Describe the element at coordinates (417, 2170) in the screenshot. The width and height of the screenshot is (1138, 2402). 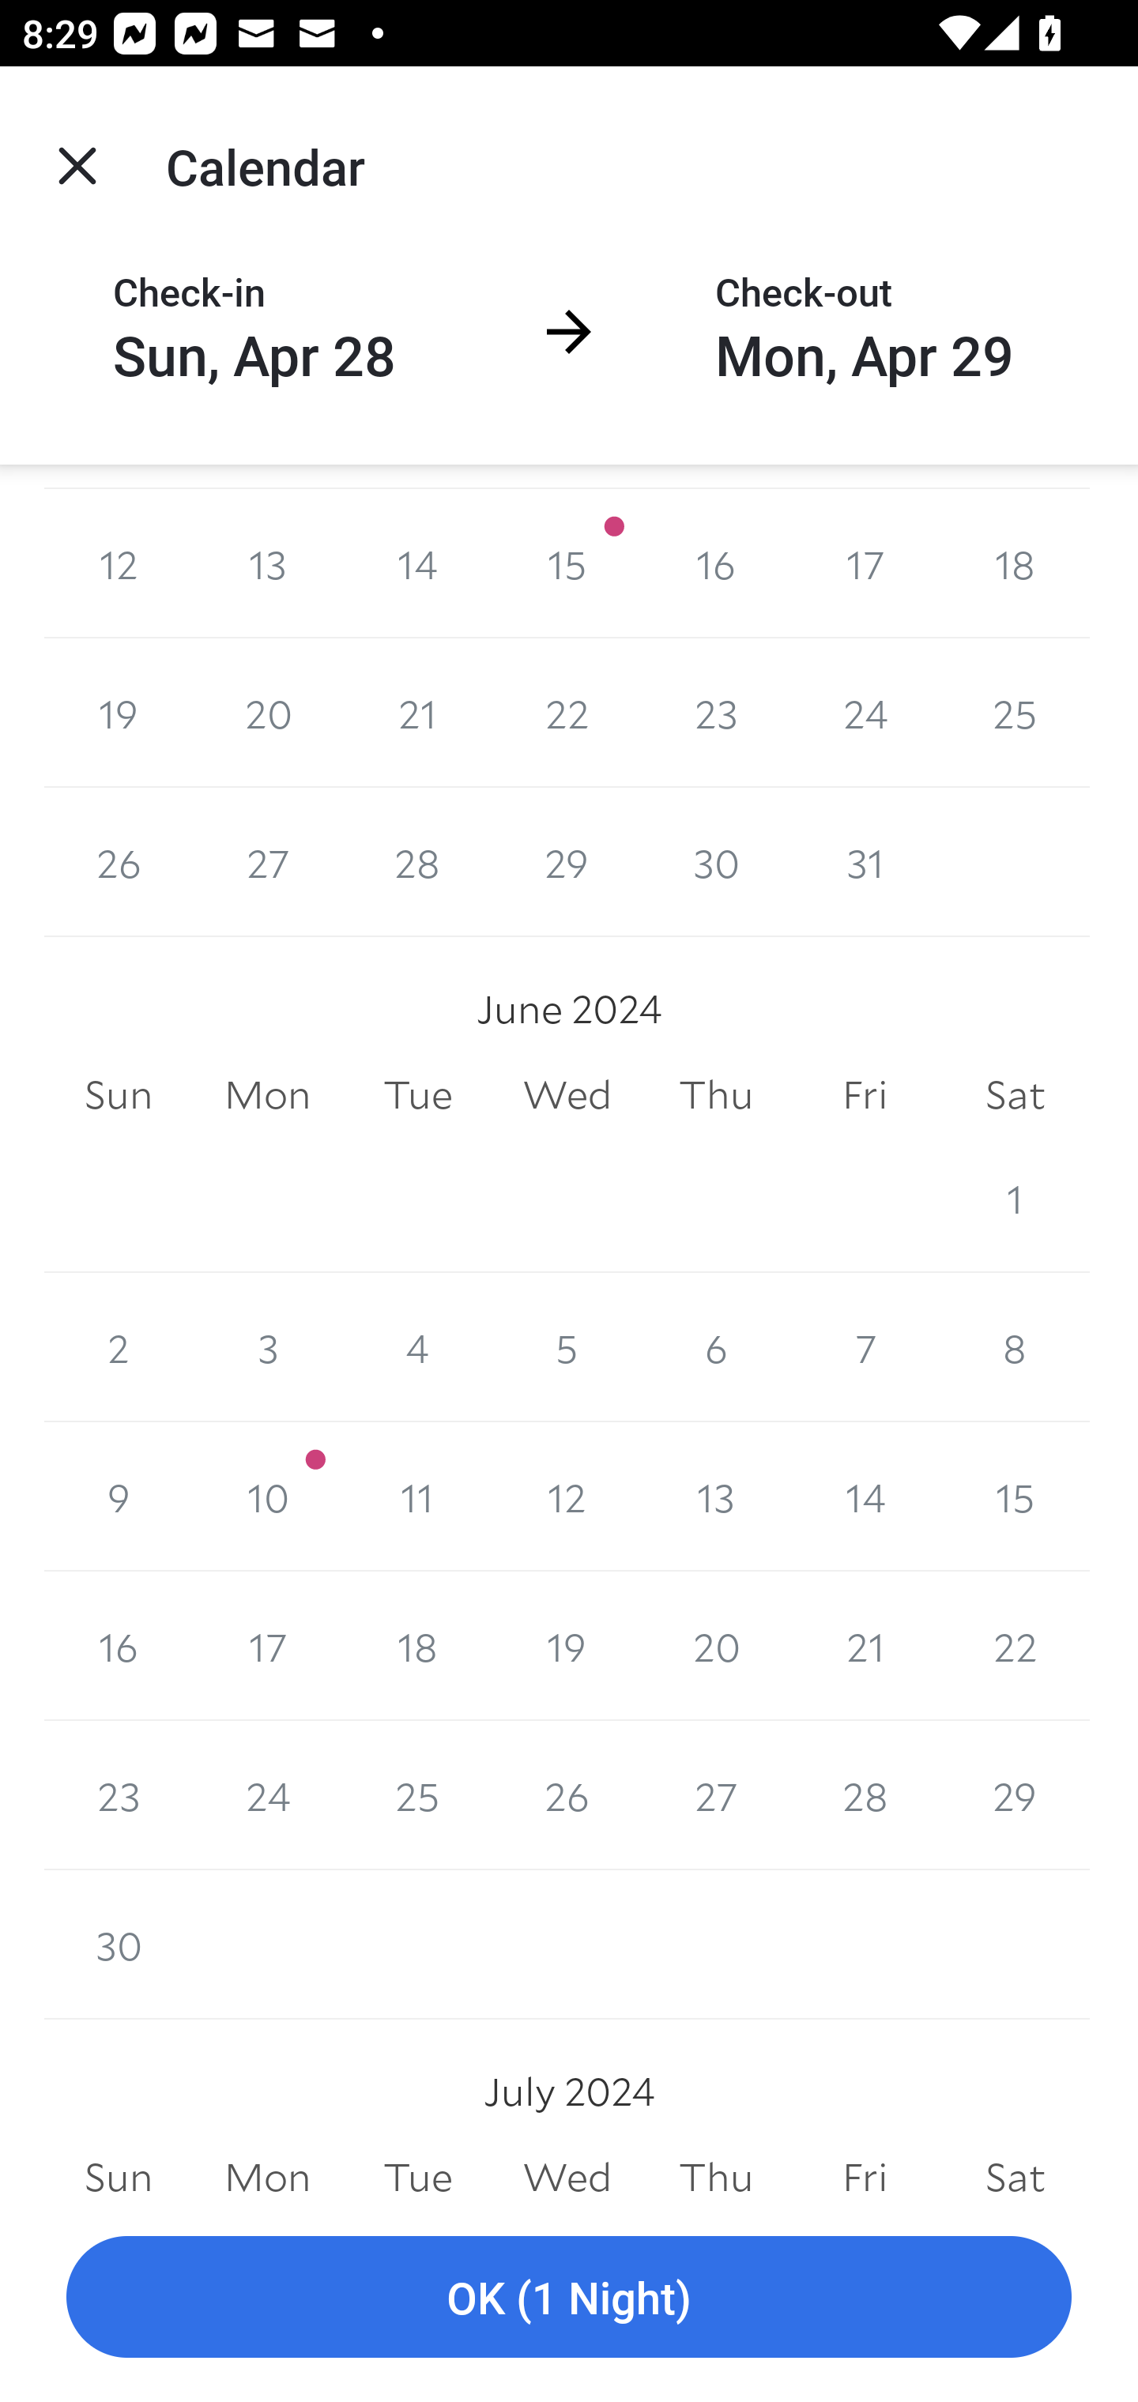
I see `Tue` at that location.